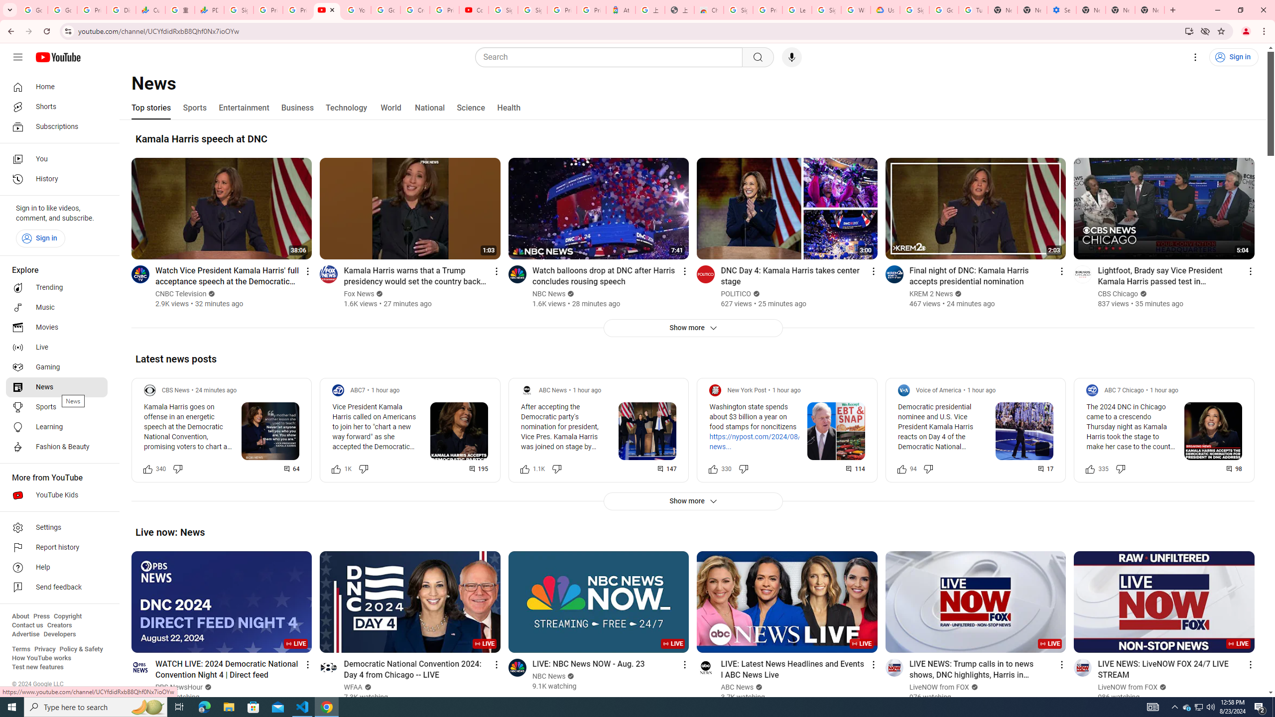 The width and height of the screenshot is (1275, 717). Describe the element at coordinates (708, 10) in the screenshot. I see `Chrome Web Store` at that location.